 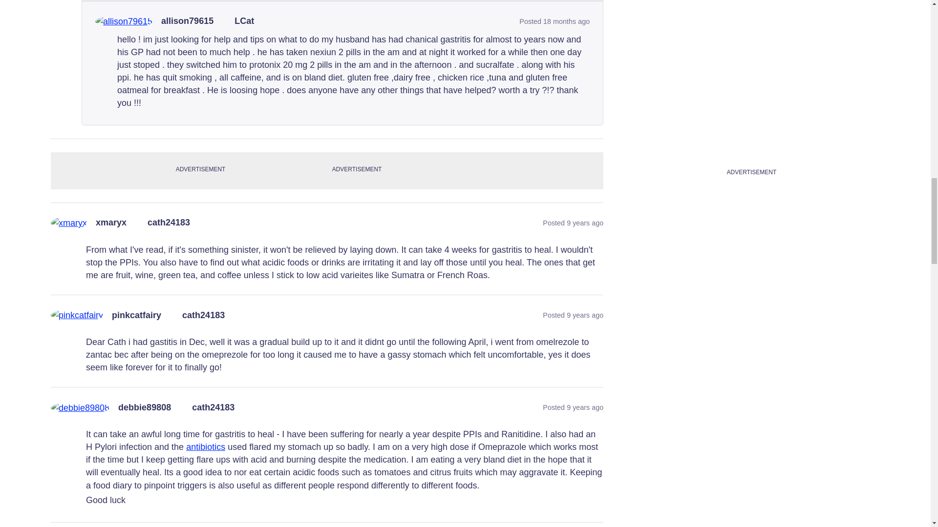 I want to click on cath24183, so click(x=203, y=315).